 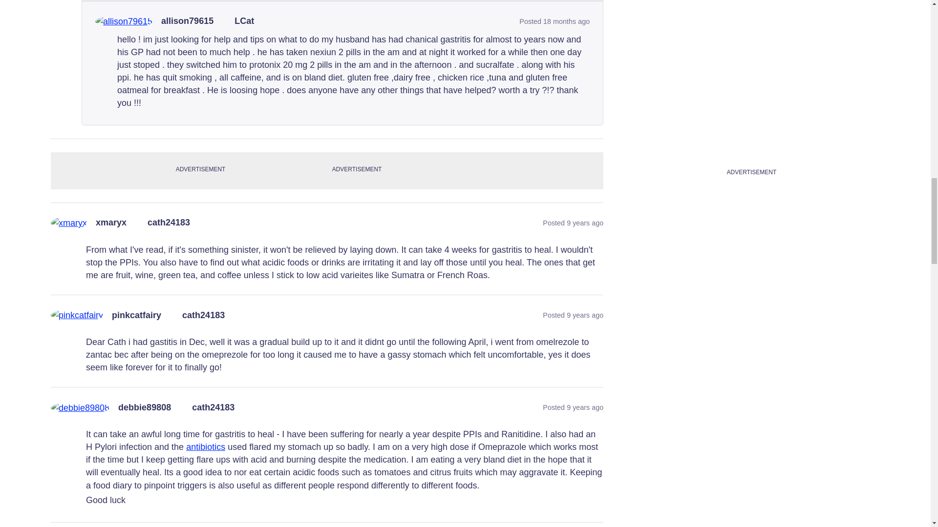 I want to click on cath24183, so click(x=203, y=315).